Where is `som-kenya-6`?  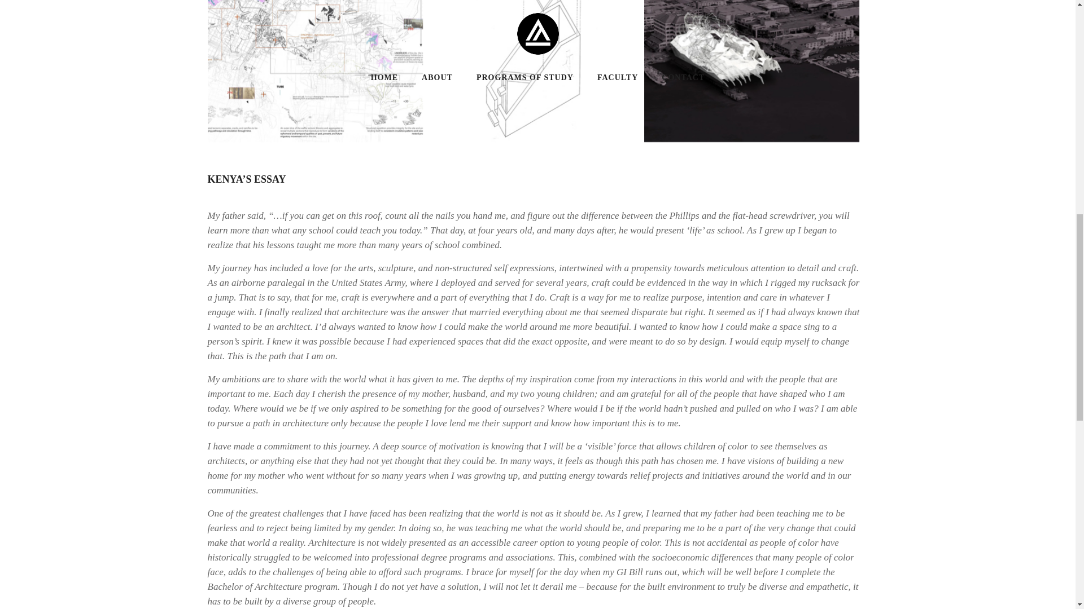
som-kenya-6 is located at coordinates (751, 71).